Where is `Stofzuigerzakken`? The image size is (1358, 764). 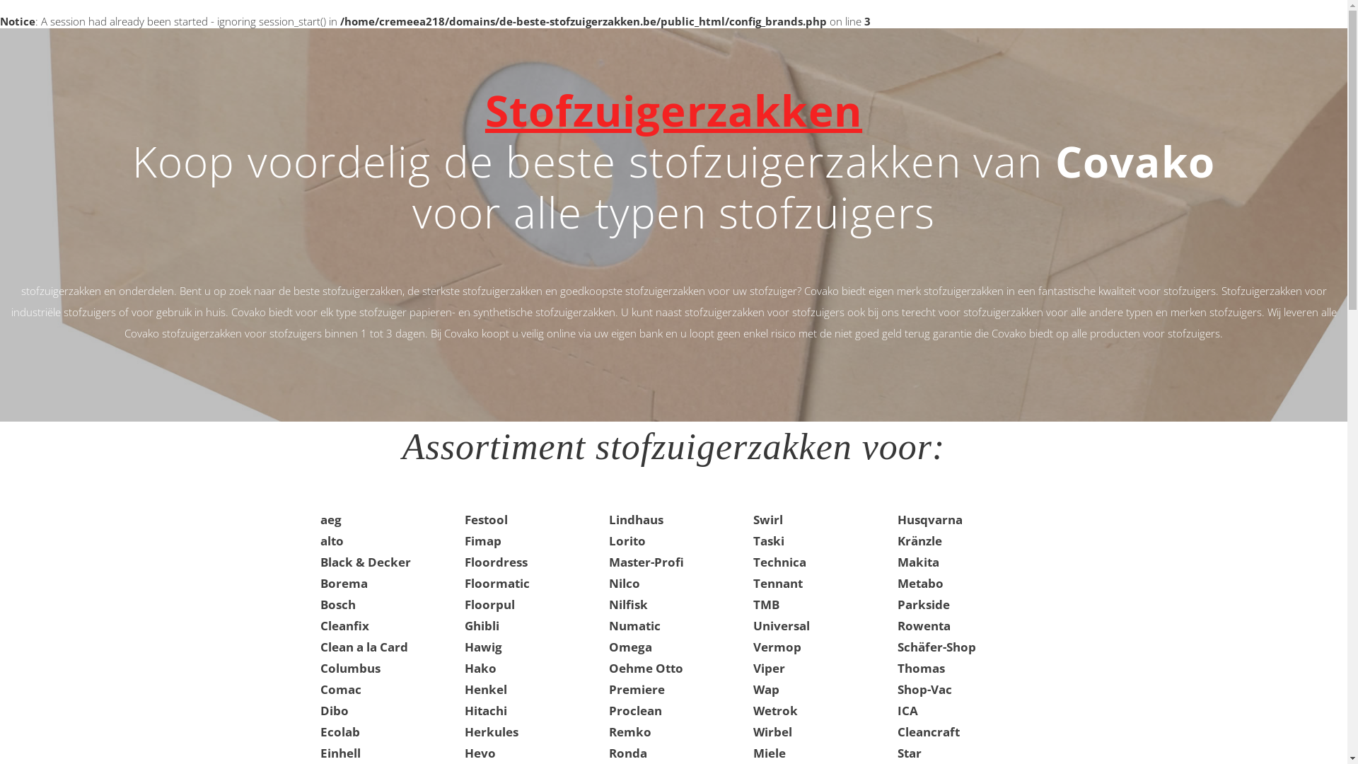 Stofzuigerzakken is located at coordinates (673, 110).